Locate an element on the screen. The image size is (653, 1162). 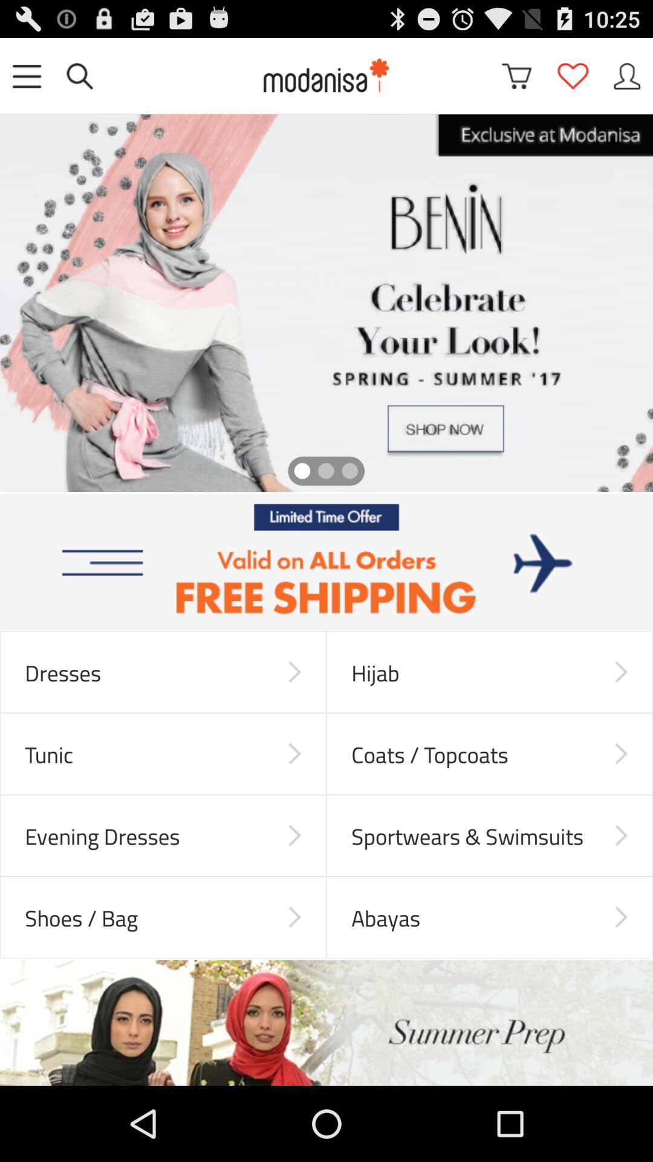
add to cart is located at coordinates (516, 76).